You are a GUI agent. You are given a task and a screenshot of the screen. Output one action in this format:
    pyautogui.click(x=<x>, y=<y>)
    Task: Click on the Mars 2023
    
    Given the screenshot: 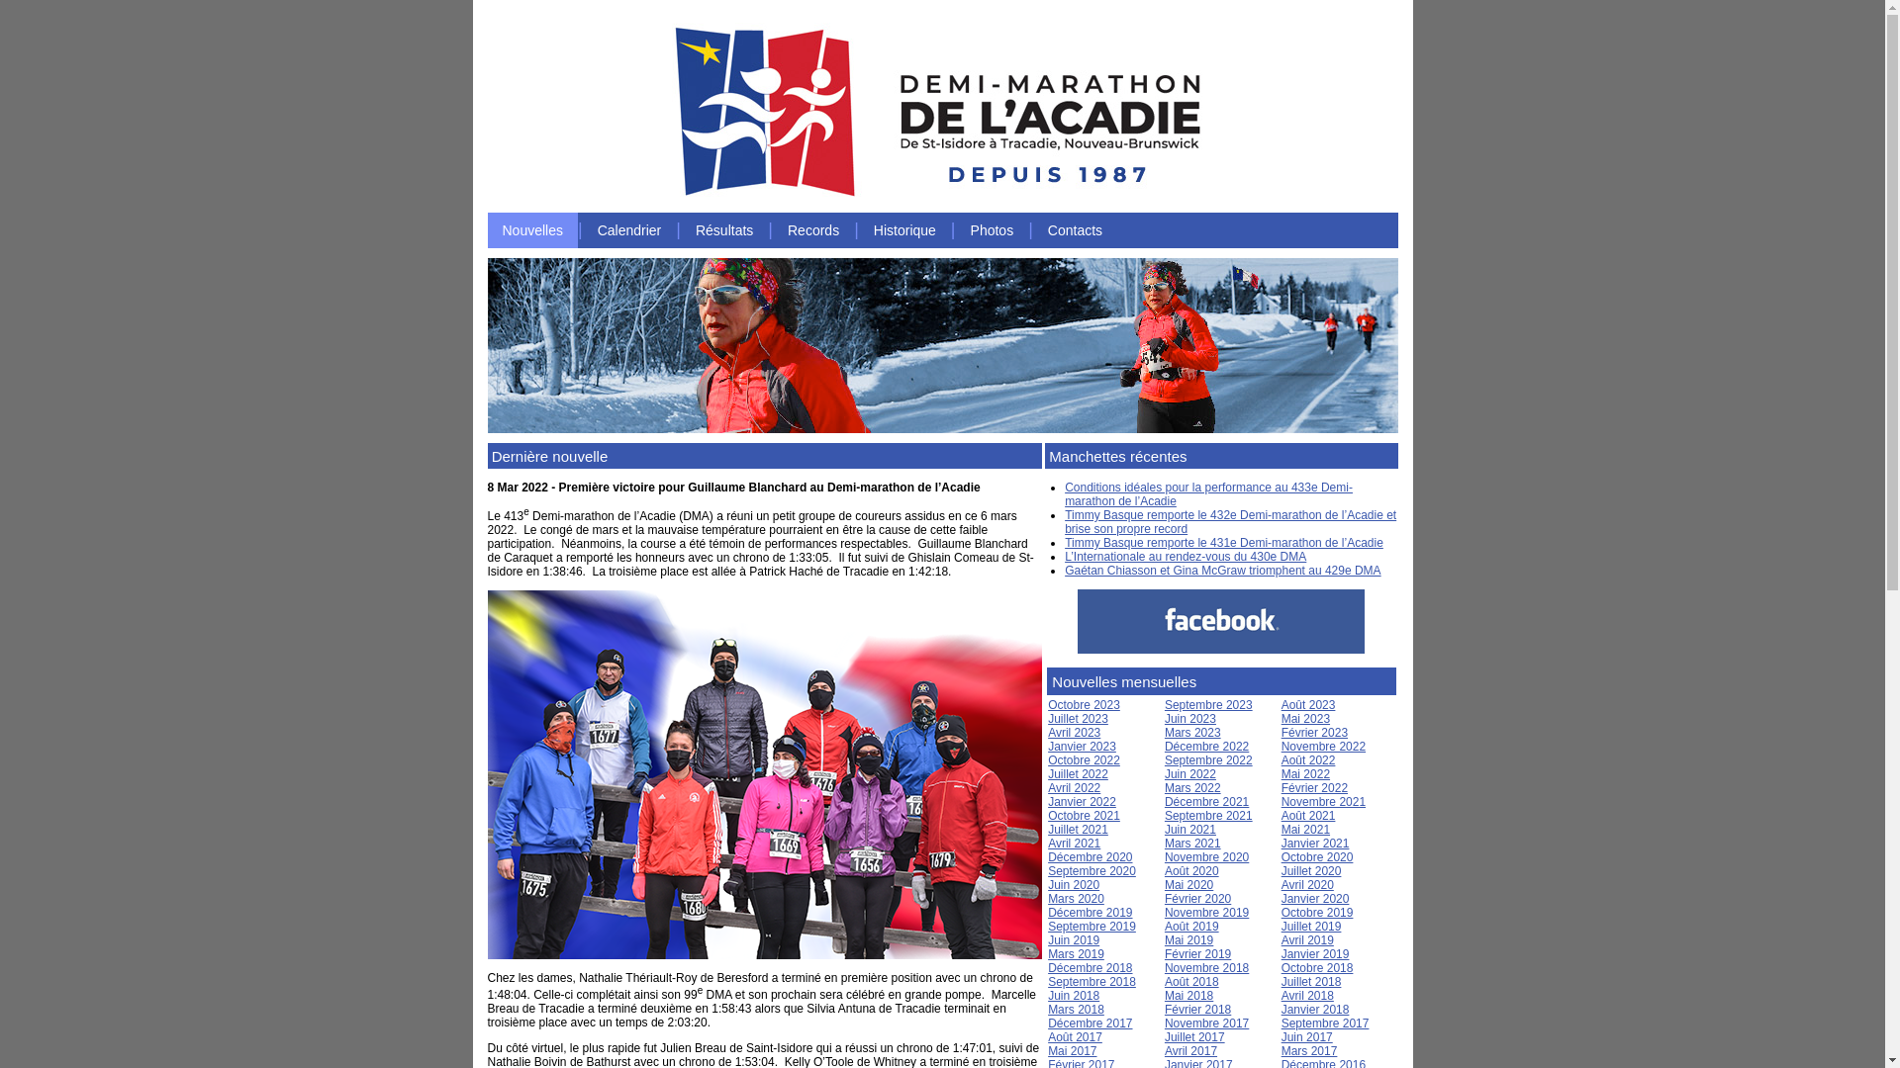 What is the action you would take?
    pyautogui.click(x=1193, y=732)
    